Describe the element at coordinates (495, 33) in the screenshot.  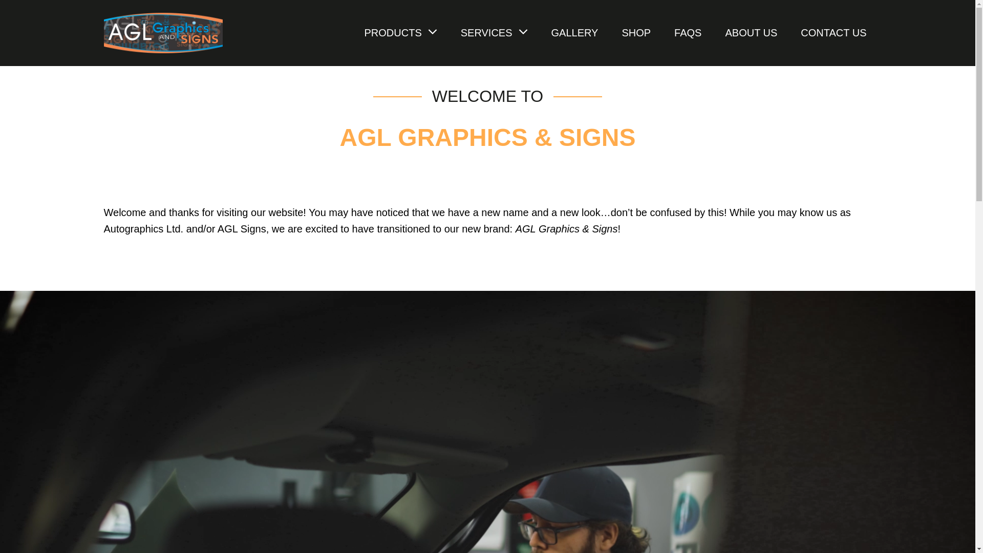
I see `SERVICES` at that location.